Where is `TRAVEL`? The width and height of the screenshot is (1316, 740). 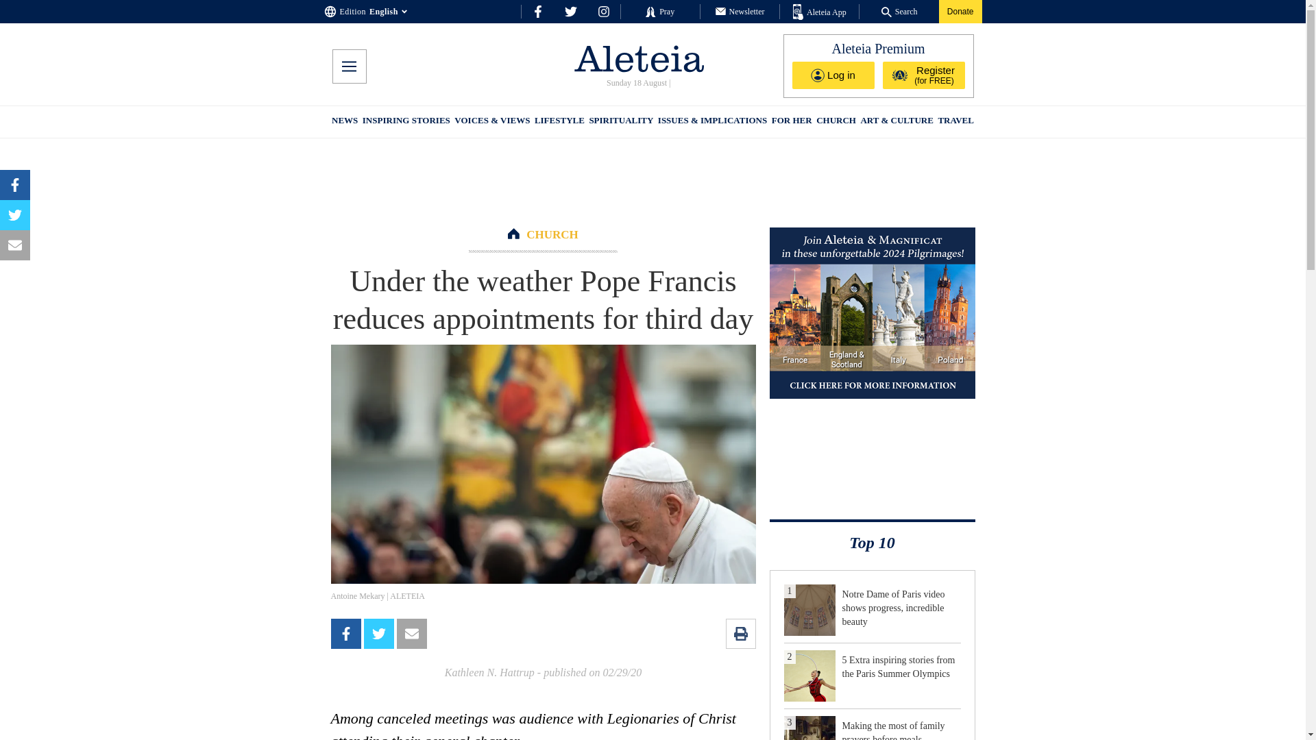 TRAVEL is located at coordinates (955, 122).